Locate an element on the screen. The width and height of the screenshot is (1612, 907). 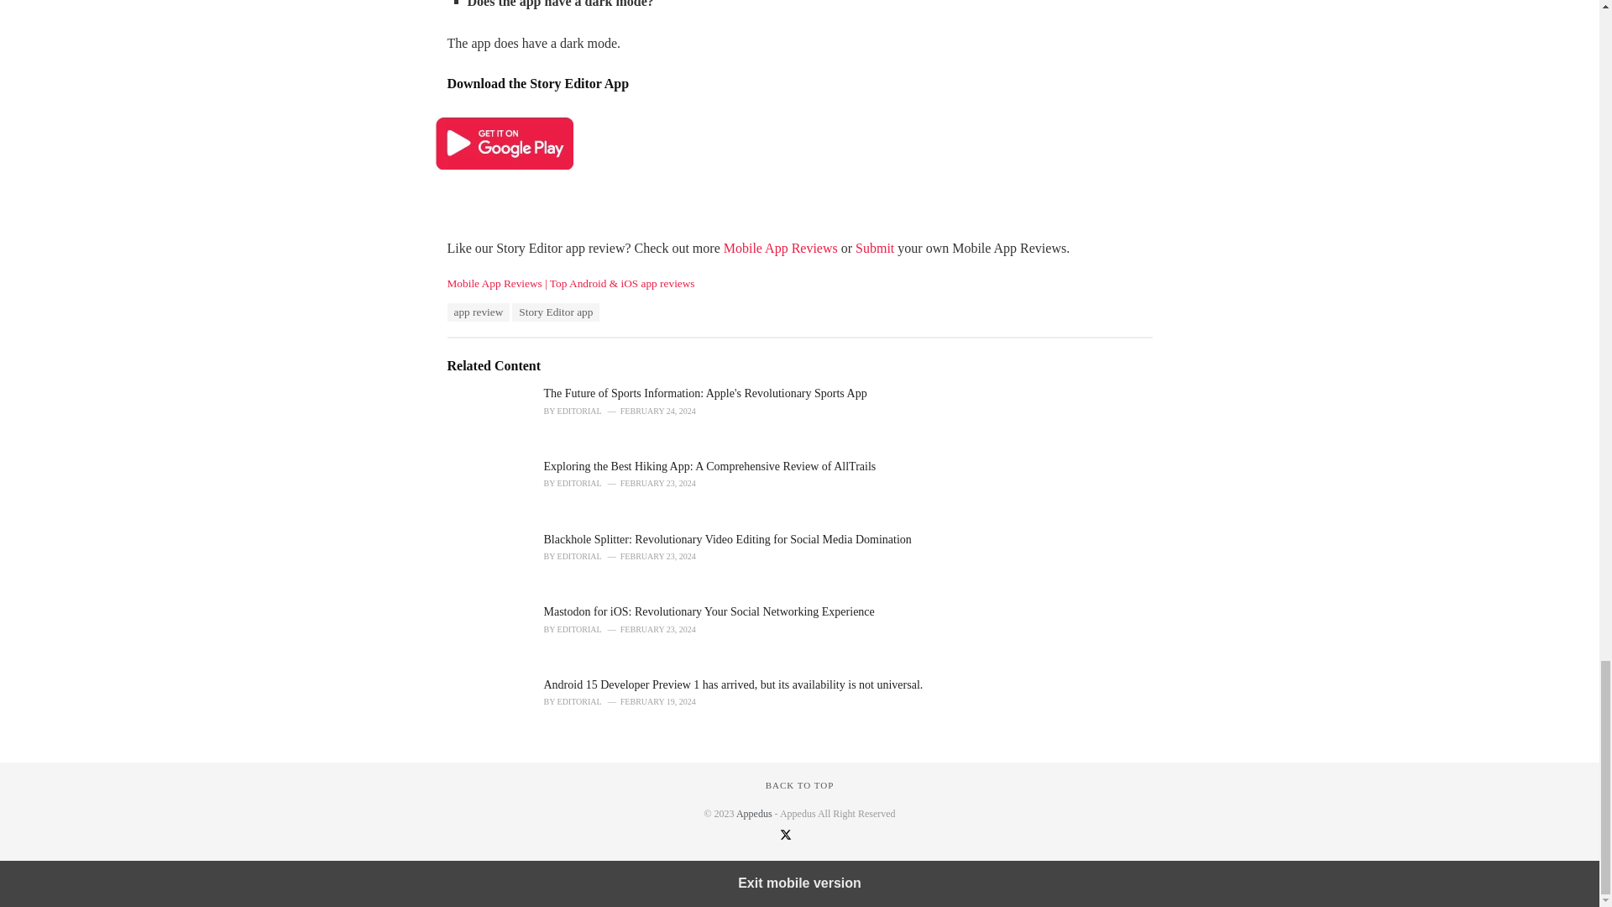
Appedus is located at coordinates (754, 814).